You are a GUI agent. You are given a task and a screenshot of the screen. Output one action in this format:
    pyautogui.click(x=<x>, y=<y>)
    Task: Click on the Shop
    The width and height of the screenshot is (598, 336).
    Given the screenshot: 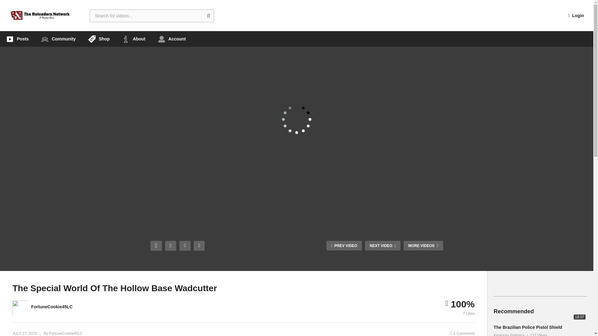 What is the action you would take?
    pyautogui.click(x=99, y=39)
    